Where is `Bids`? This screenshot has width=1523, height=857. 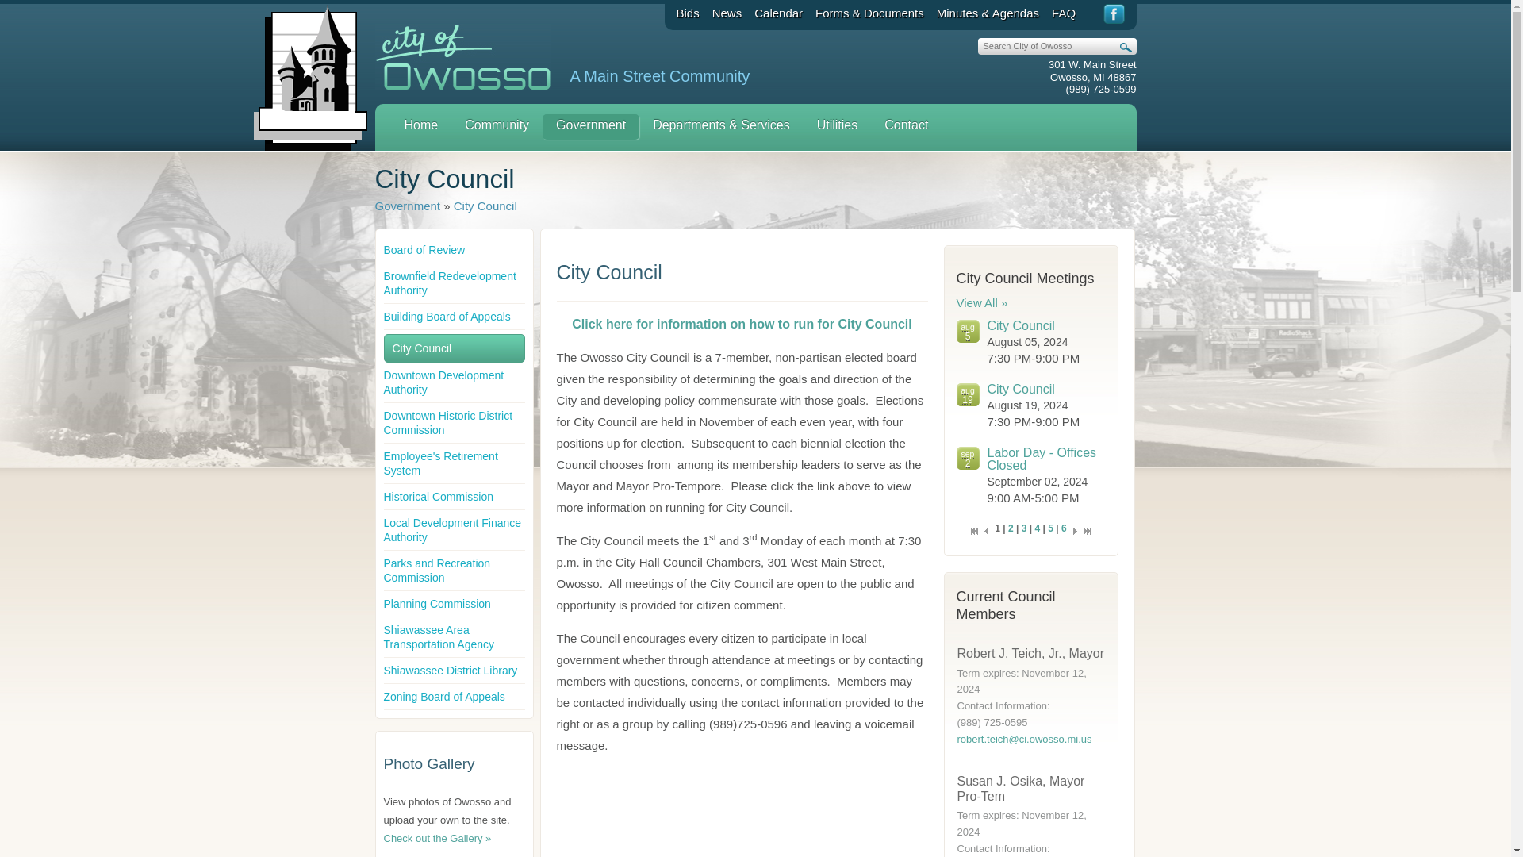
Bids is located at coordinates (687, 13).